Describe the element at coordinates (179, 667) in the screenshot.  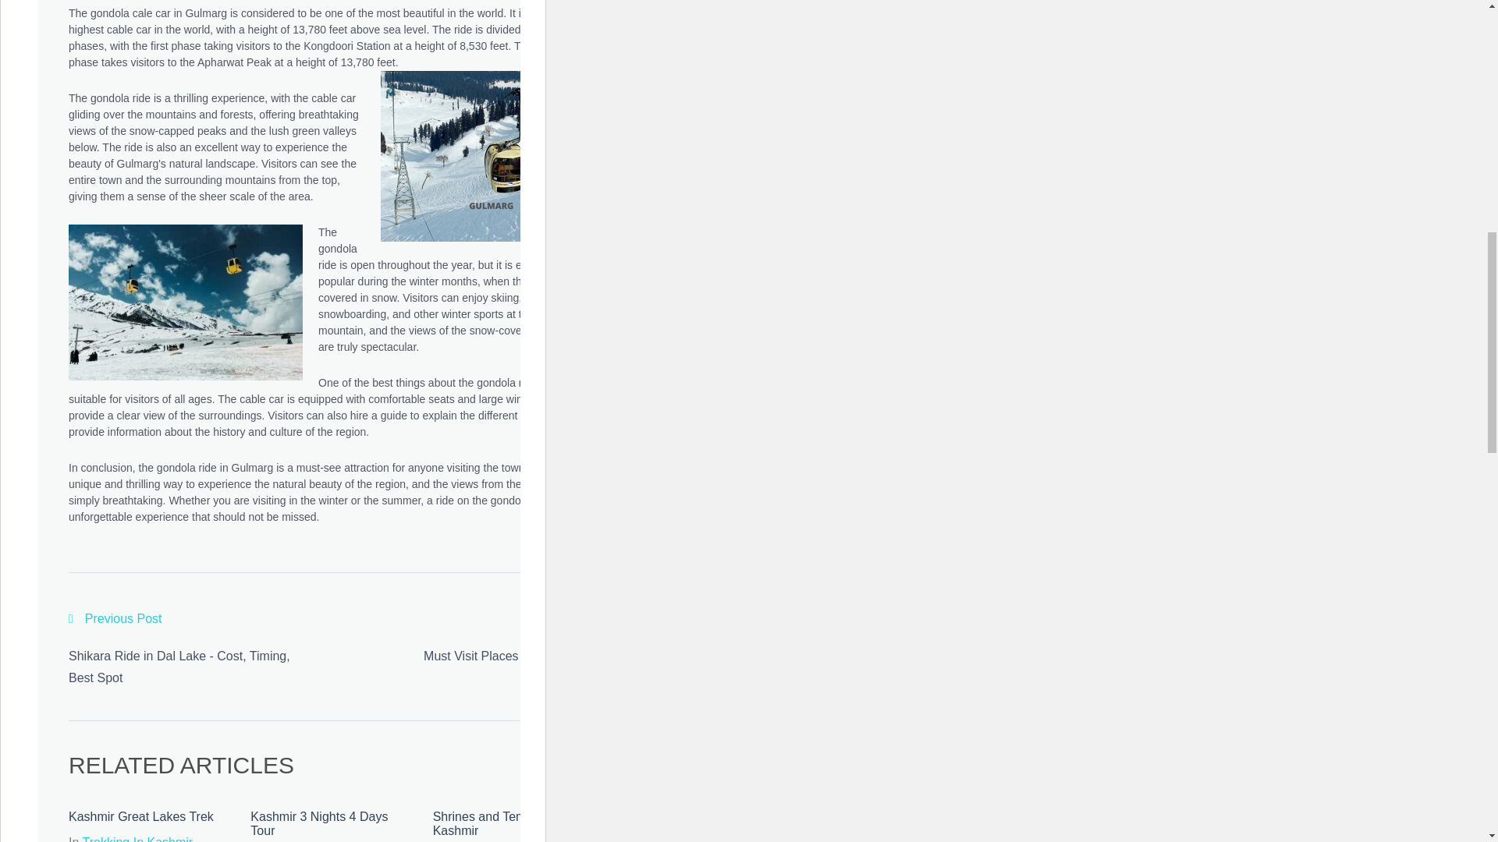
I see `Shikara Ride in Dal Lake - Cost, Timing, Best Spot` at that location.